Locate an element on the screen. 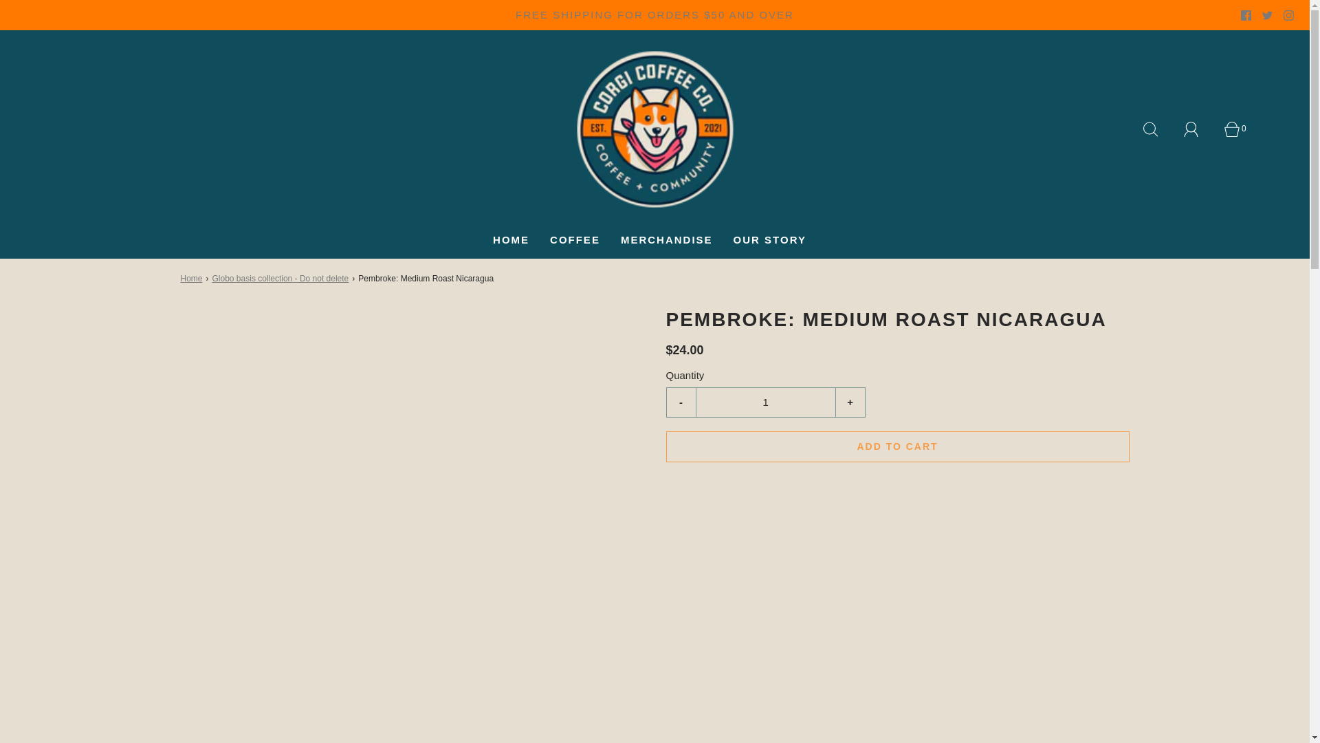 The image size is (1320, 743). FACEBOOK ICON is located at coordinates (1246, 15).